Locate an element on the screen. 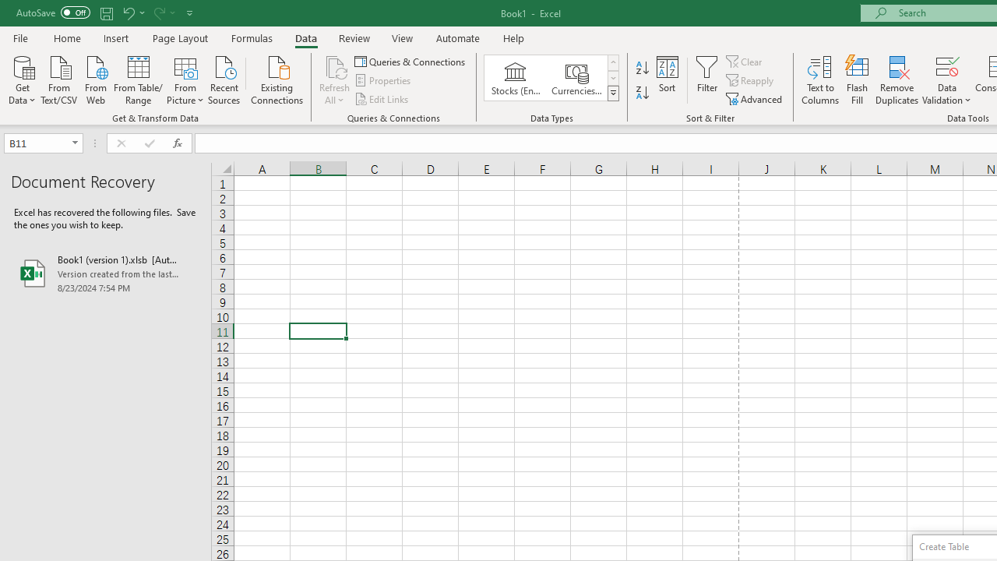 The width and height of the screenshot is (997, 561). Clear is located at coordinates (745, 61).